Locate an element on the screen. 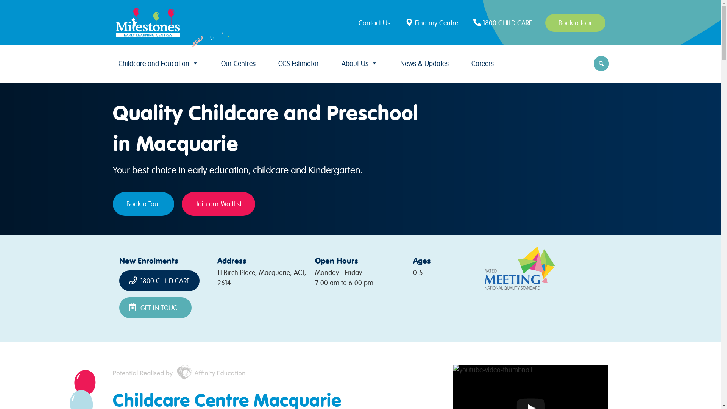 The image size is (727, 409). 1800 CHILD CARE is located at coordinates (159, 281).